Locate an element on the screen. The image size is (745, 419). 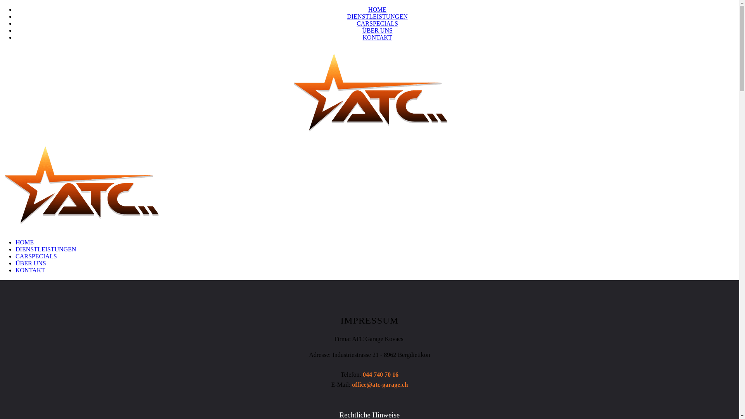
KONTAKT is located at coordinates (30, 270).